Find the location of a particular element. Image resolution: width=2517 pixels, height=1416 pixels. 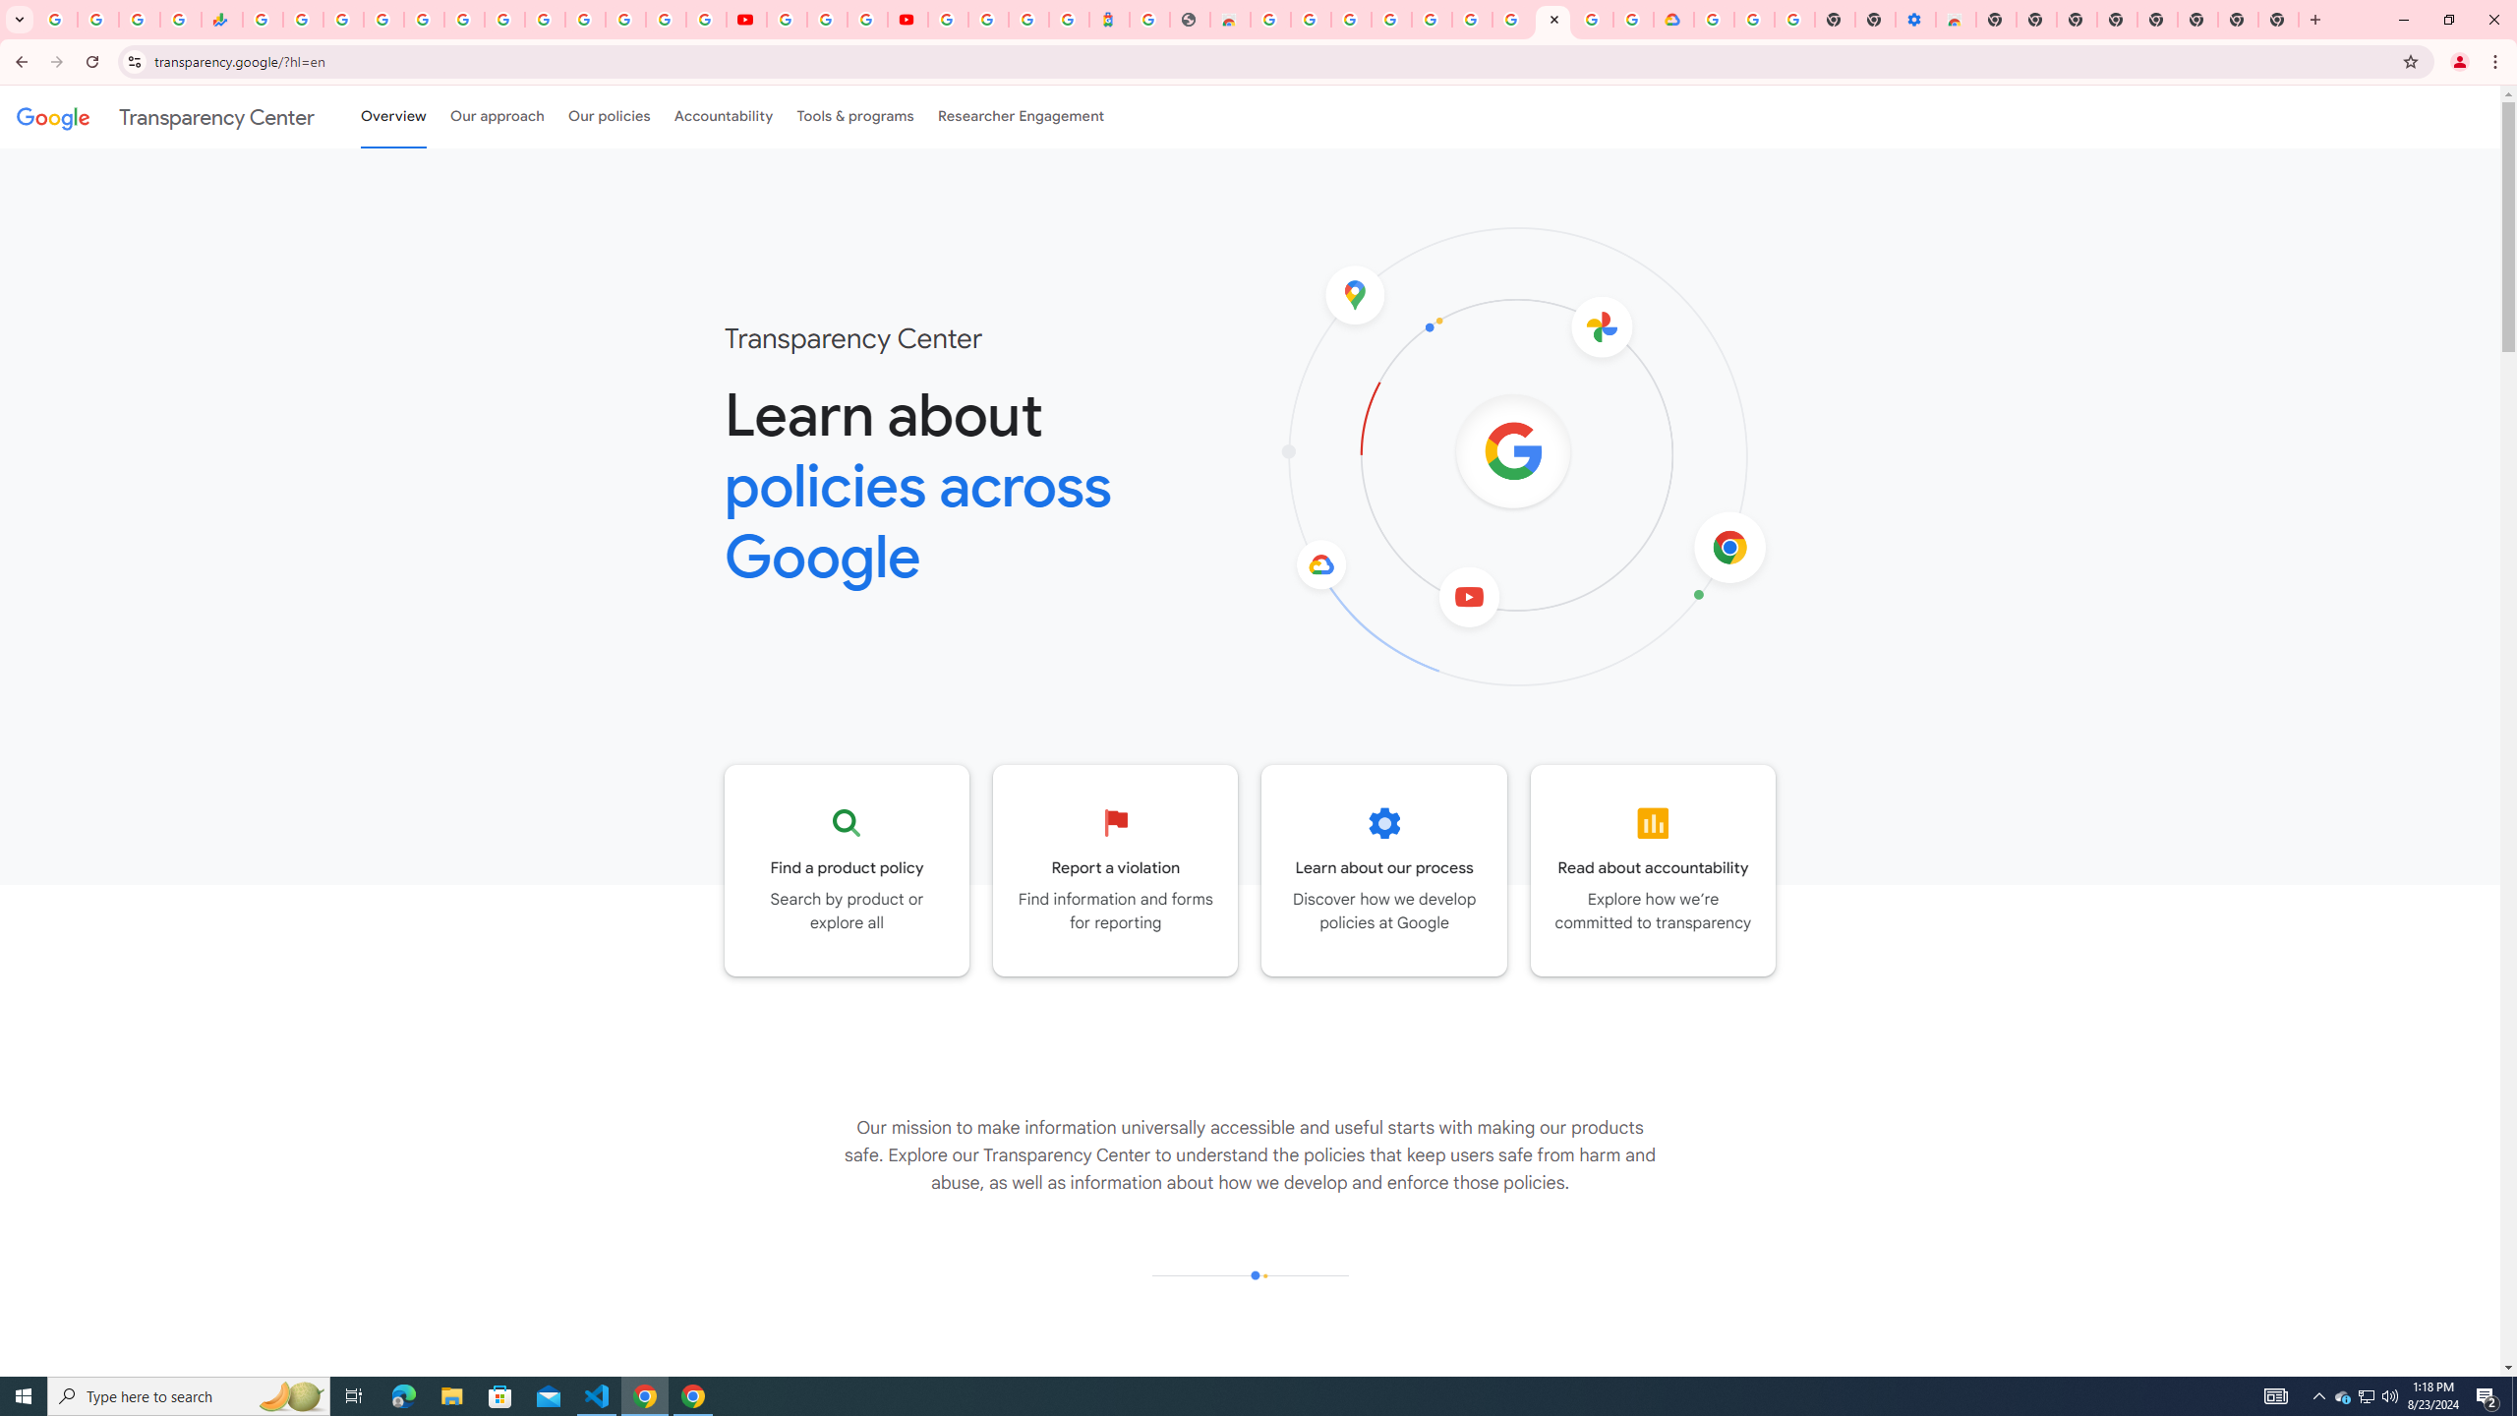

Google Account Help is located at coordinates (1510, 20).